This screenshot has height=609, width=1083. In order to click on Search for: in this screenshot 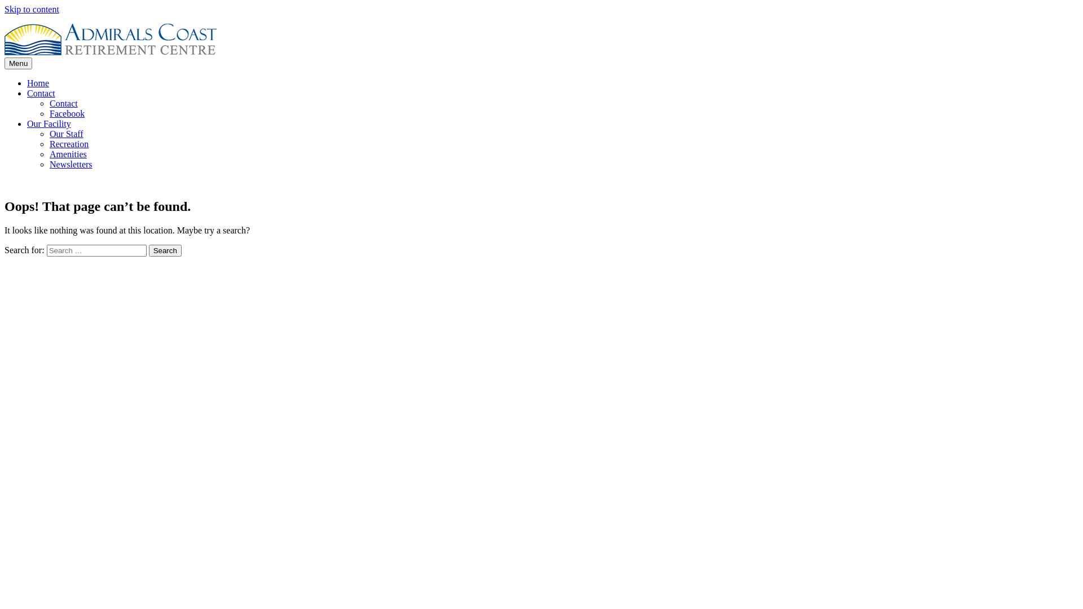, I will do `click(97, 250)`.